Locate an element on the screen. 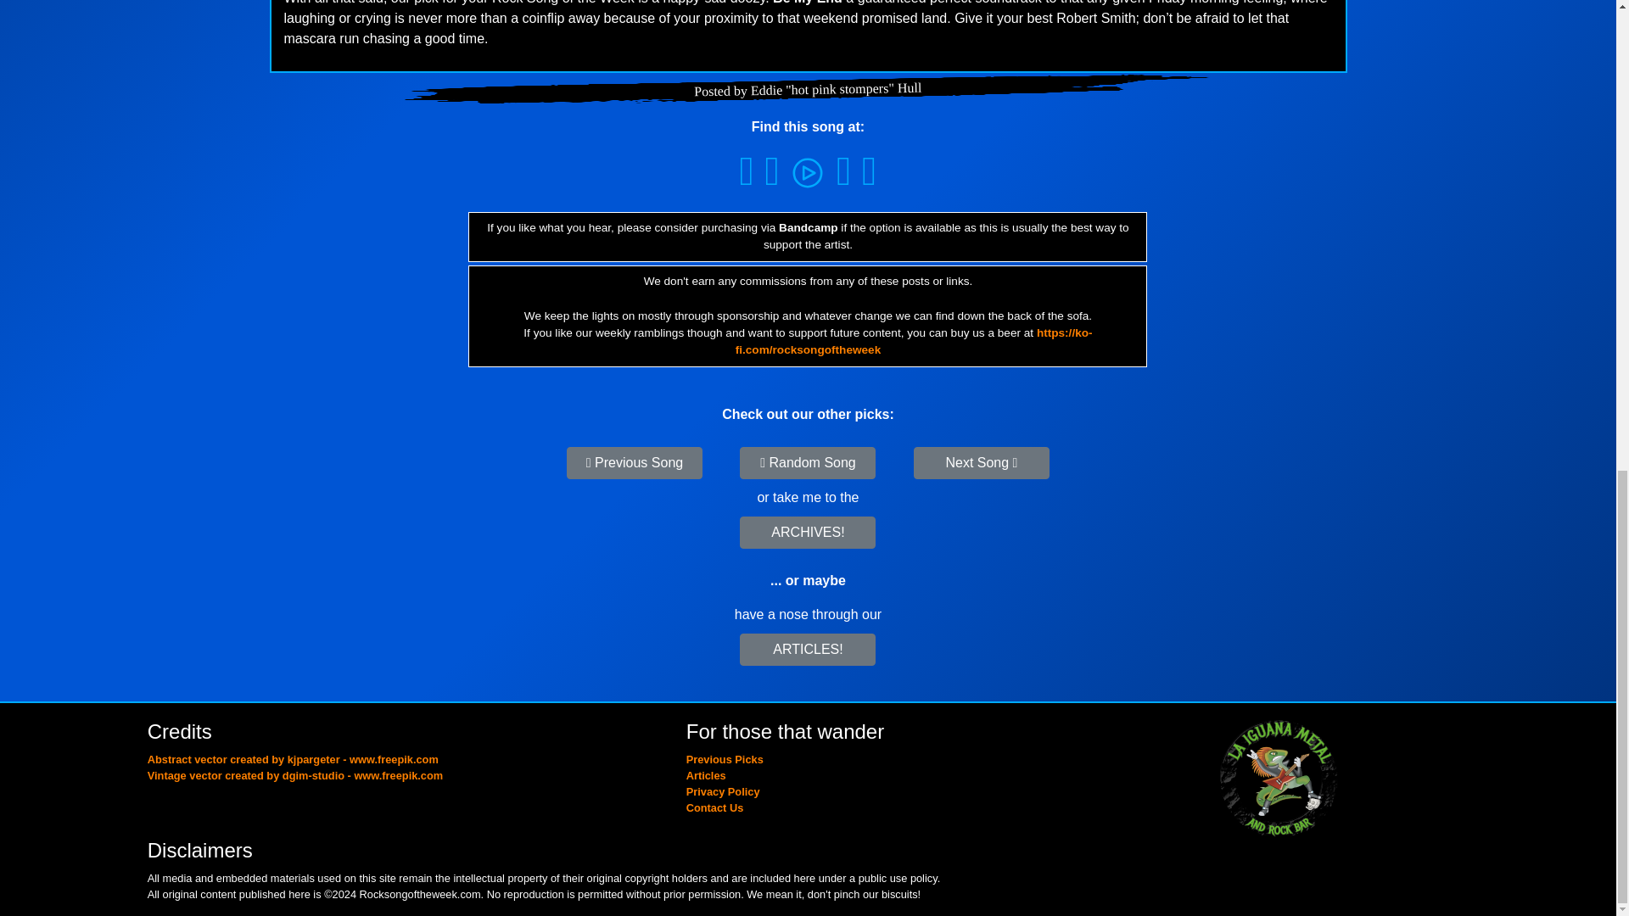 The image size is (1629, 916). Abstract vector created by kjpargeter - www.freepik.com is located at coordinates (293, 758).